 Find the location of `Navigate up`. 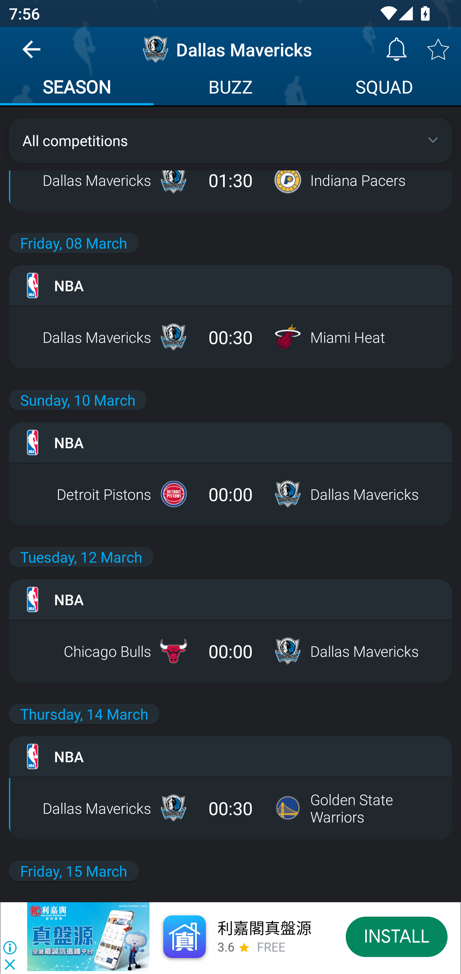

Navigate up is located at coordinates (31, 54).